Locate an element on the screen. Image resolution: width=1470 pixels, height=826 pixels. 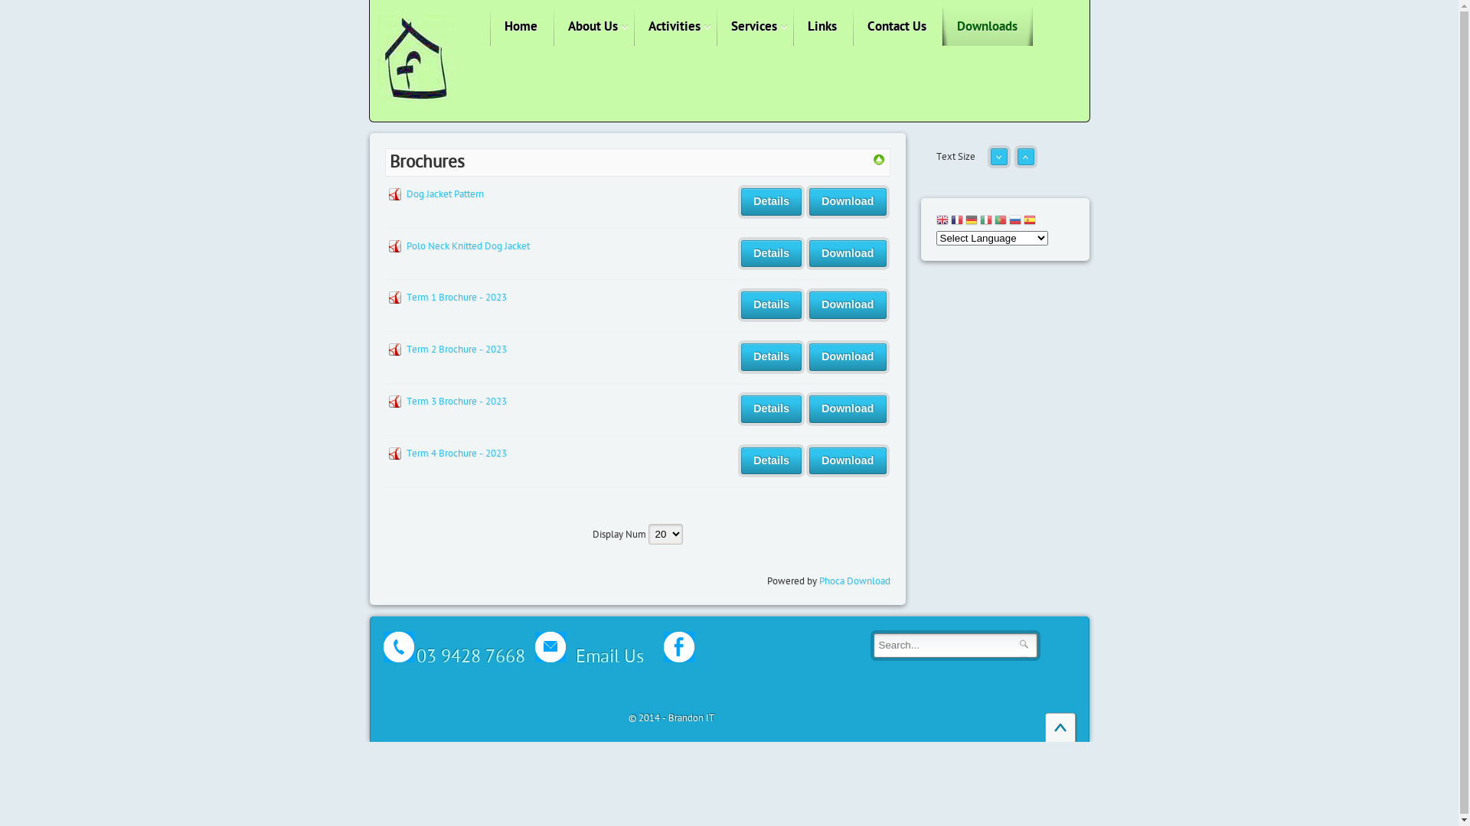
Portuguese is located at coordinates (1000, 222).